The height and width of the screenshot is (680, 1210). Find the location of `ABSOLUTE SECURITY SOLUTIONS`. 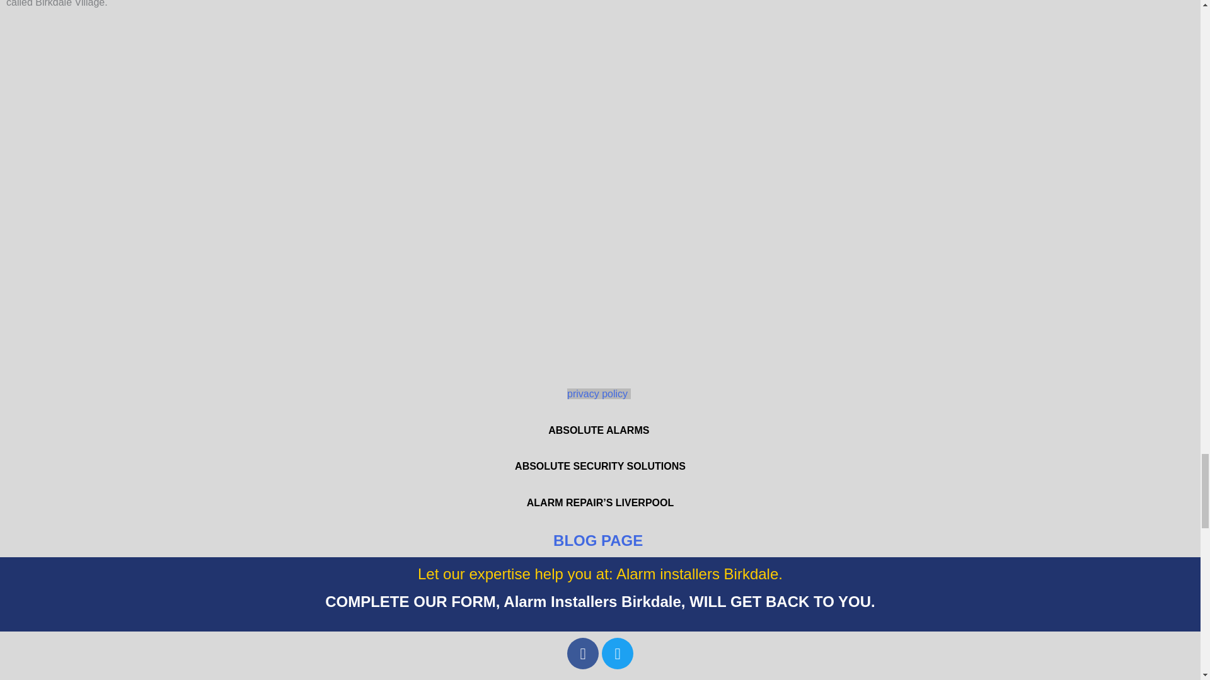

ABSOLUTE SECURITY SOLUTIONS is located at coordinates (600, 466).